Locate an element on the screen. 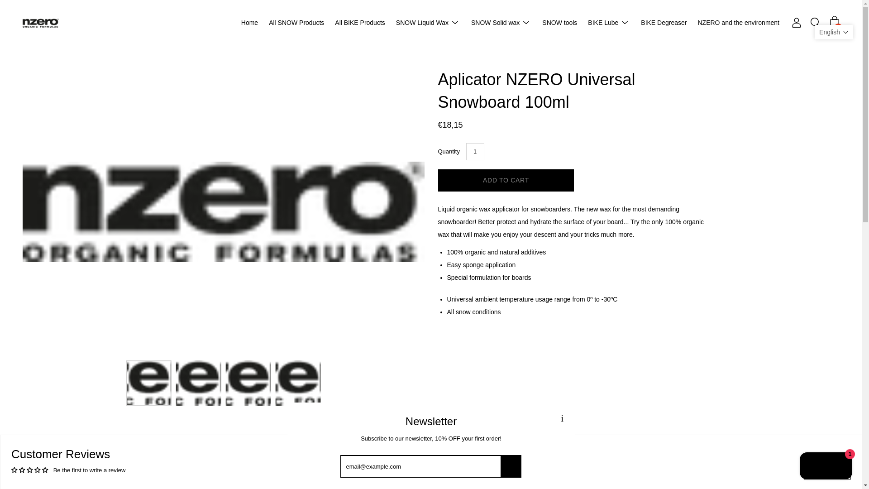  SNOW Liquid Wax is located at coordinates (422, 22).